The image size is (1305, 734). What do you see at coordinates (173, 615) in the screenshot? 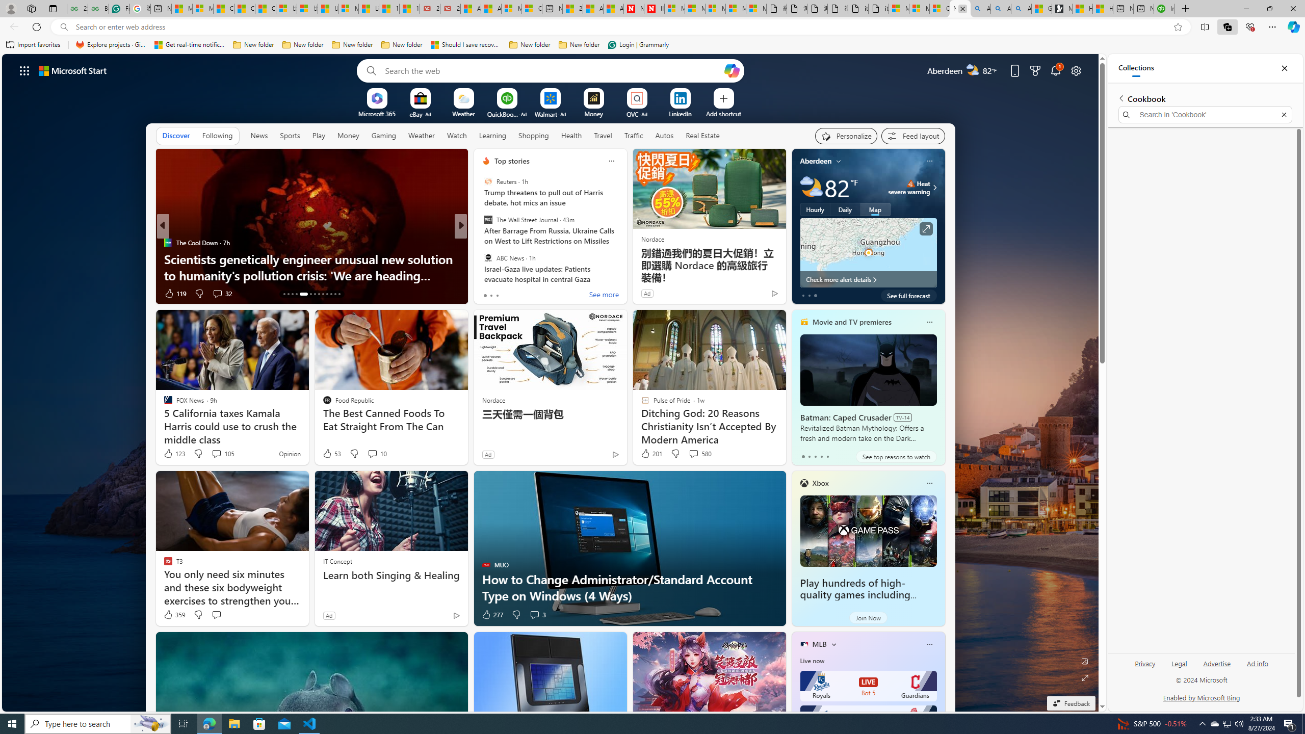
I see `359 Like` at bounding box center [173, 615].